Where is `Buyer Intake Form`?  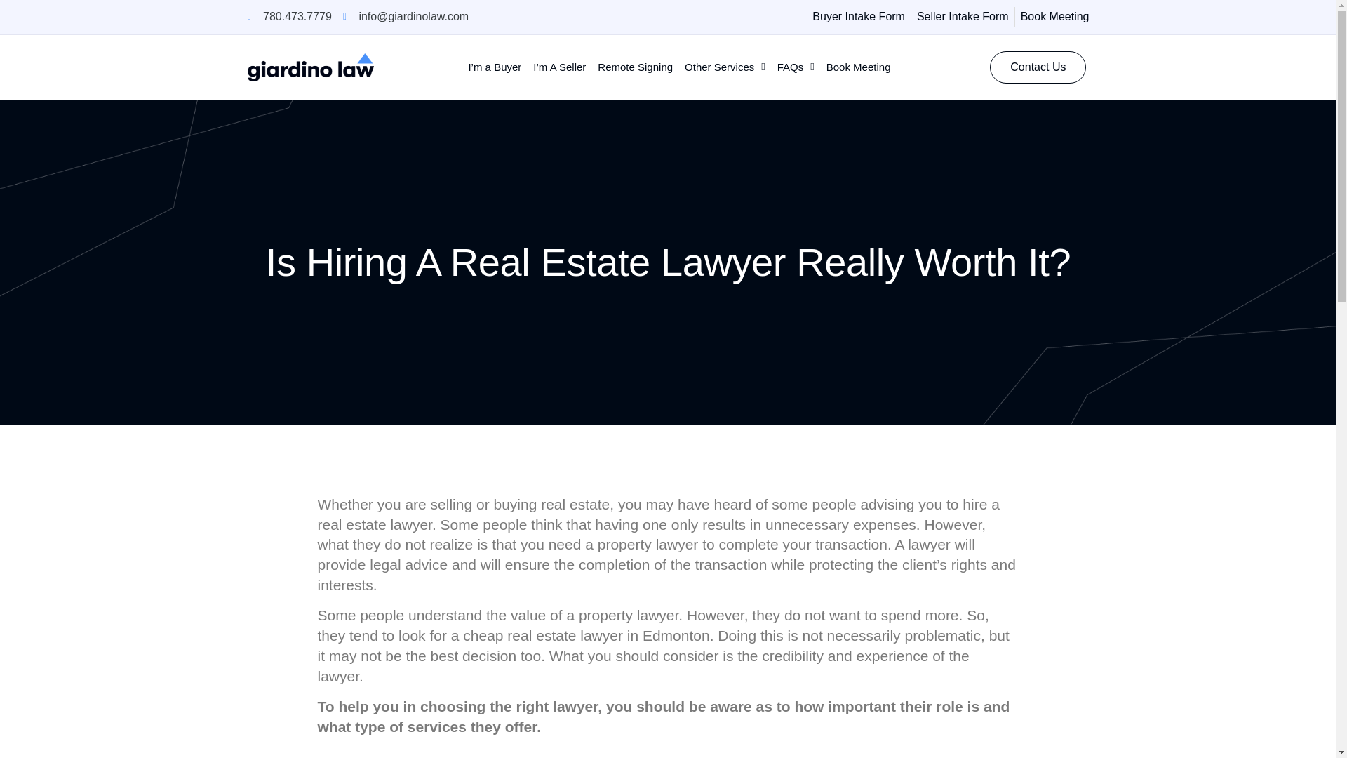 Buyer Intake Form is located at coordinates (859, 17).